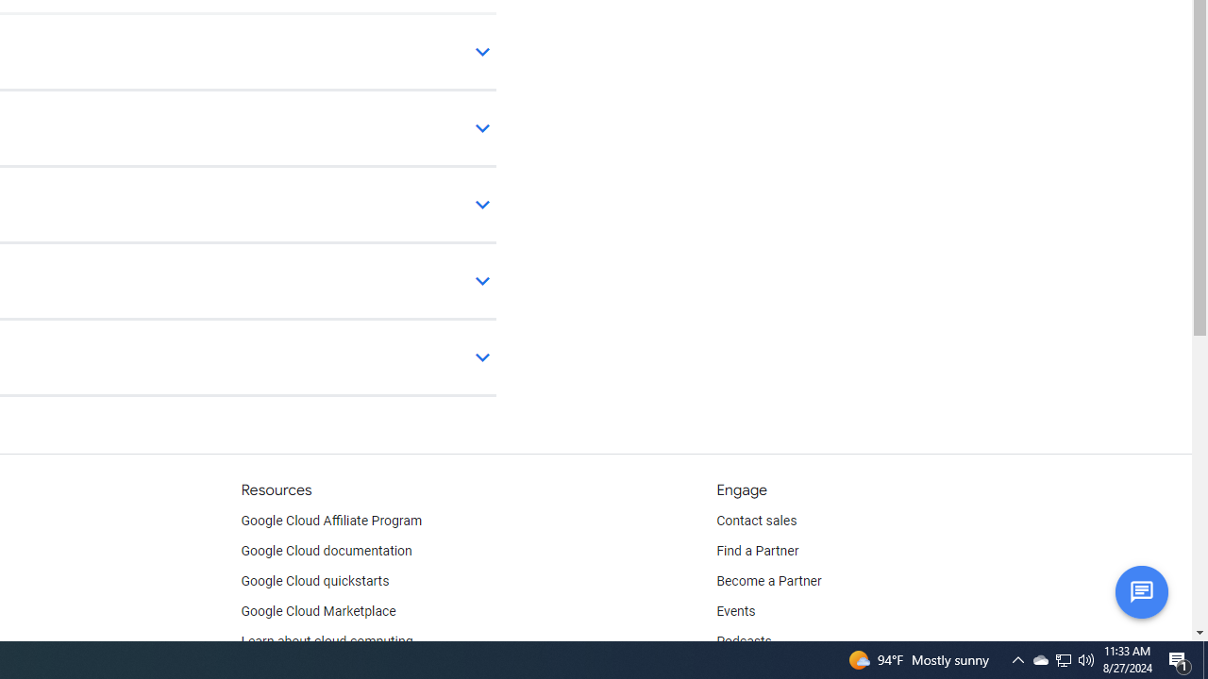  I want to click on Events, so click(736, 611).